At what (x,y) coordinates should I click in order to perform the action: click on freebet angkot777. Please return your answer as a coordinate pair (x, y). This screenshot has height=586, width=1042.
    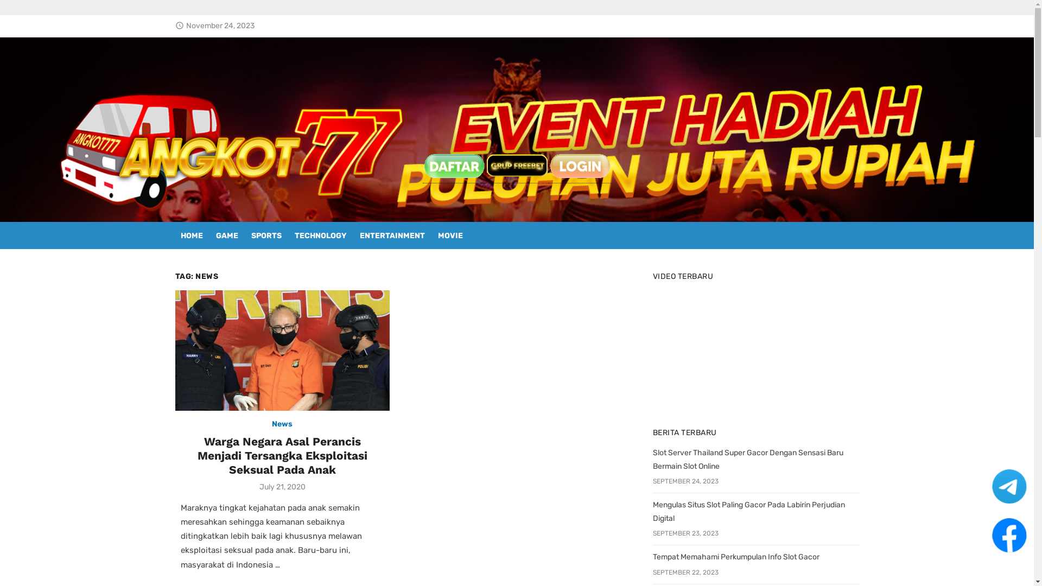
    Looking at the image, I should click on (517, 165).